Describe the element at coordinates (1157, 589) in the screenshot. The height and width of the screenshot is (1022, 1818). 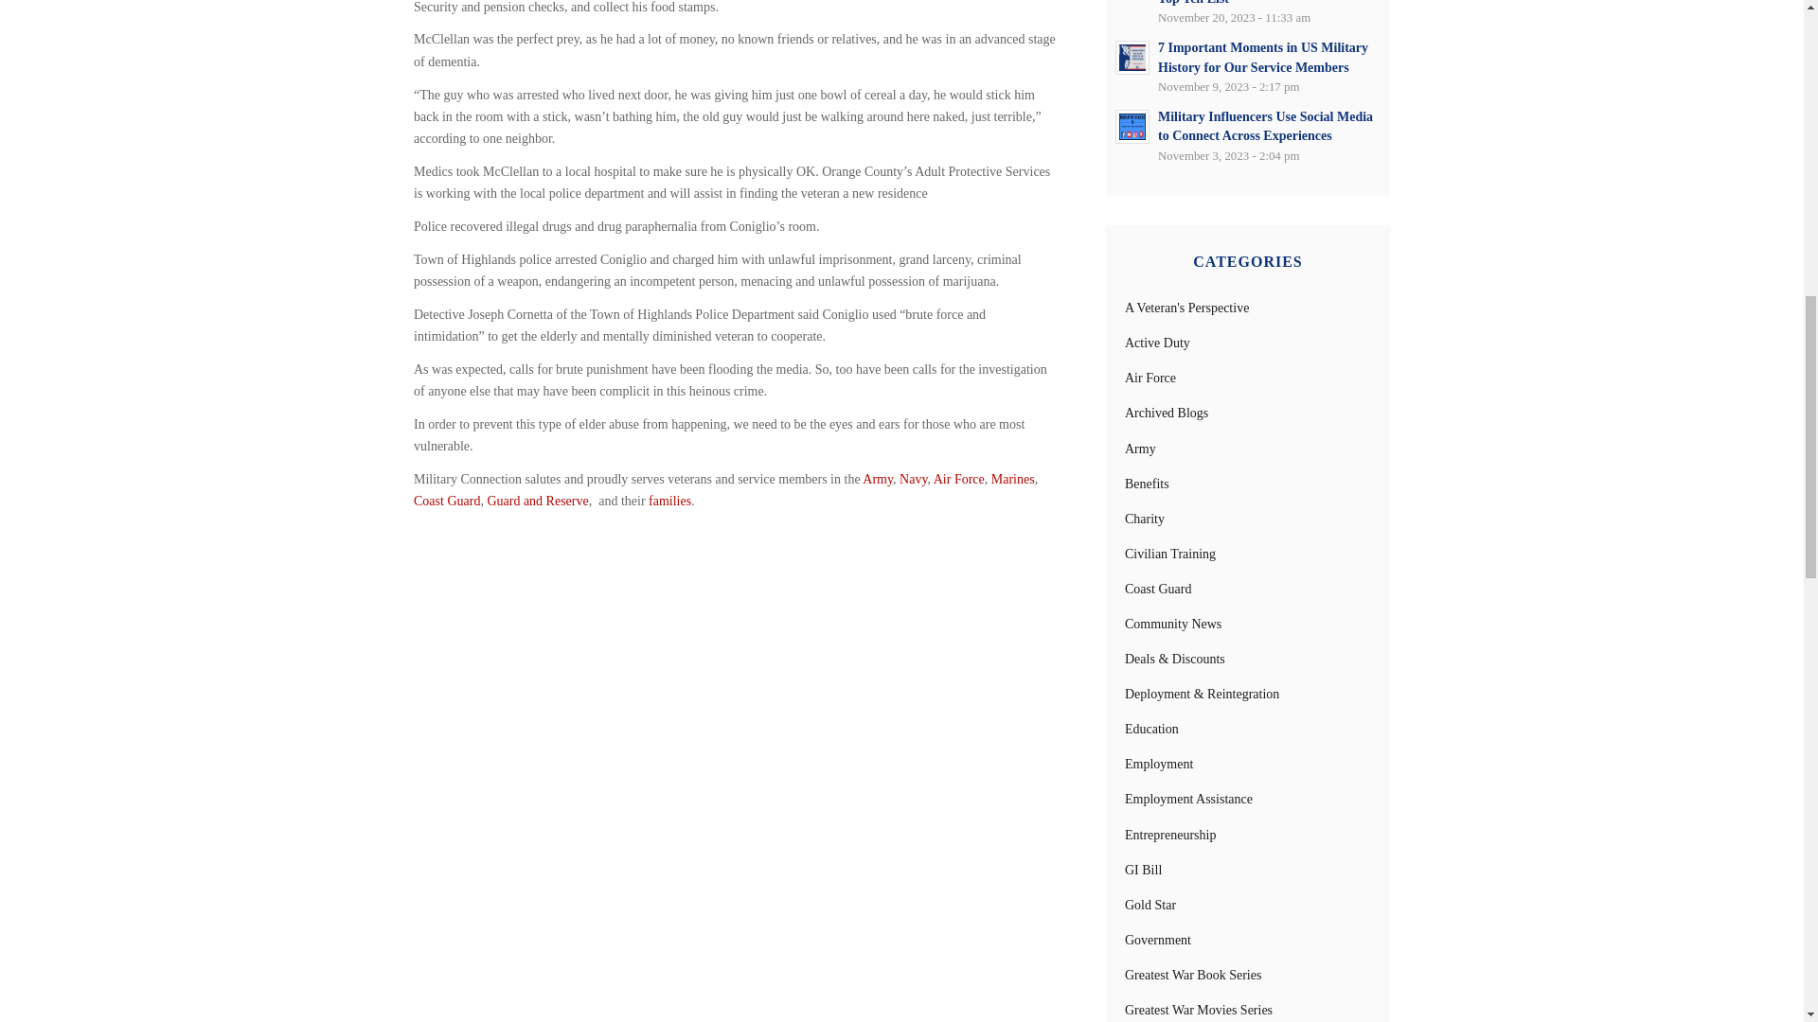
I see `Coast Guard` at that location.